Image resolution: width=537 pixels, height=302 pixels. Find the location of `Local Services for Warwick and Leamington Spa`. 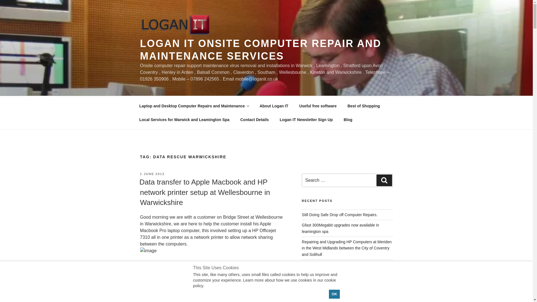

Local Services for Warwick and Leamington Spa is located at coordinates (184, 120).